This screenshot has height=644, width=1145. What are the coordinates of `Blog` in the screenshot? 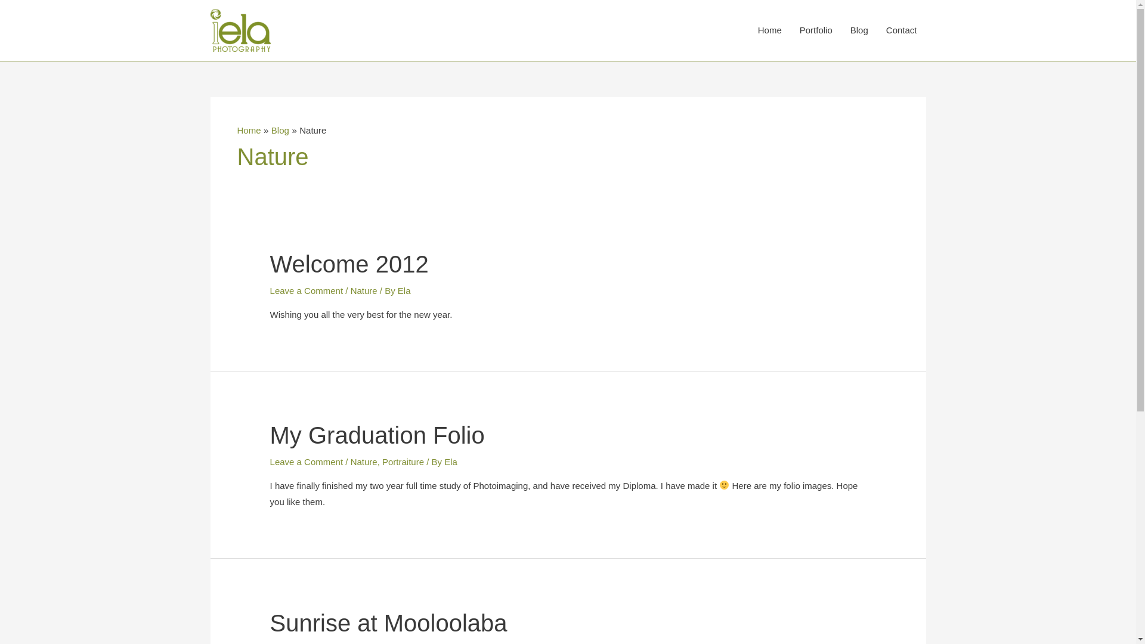 It's located at (859, 30).